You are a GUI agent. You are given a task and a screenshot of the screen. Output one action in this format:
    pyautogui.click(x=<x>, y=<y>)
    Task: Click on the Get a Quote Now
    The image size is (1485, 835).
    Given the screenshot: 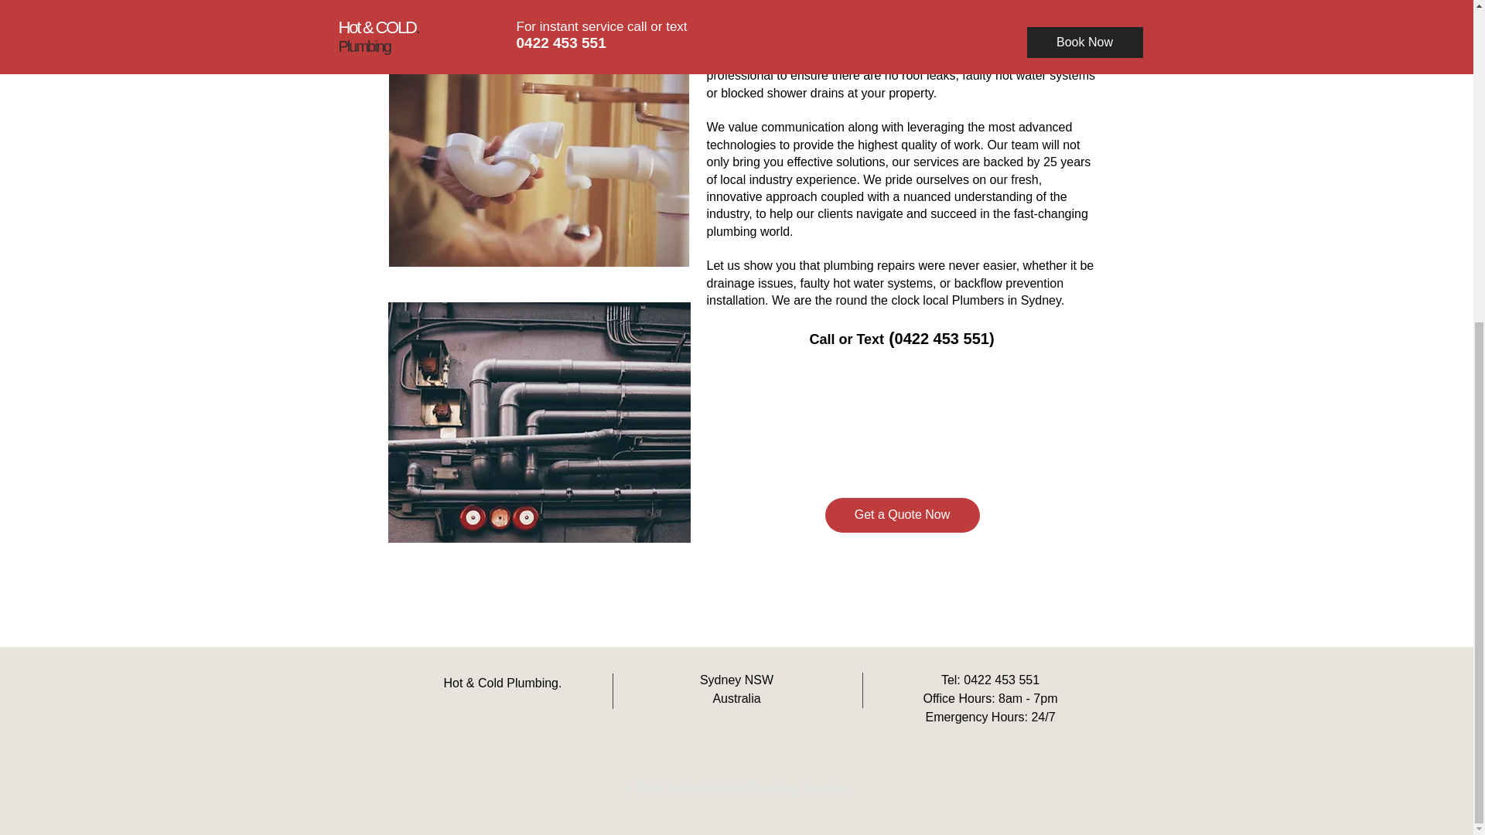 What is the action you would take?
    pyautogui.click(x=901, y=515)
    